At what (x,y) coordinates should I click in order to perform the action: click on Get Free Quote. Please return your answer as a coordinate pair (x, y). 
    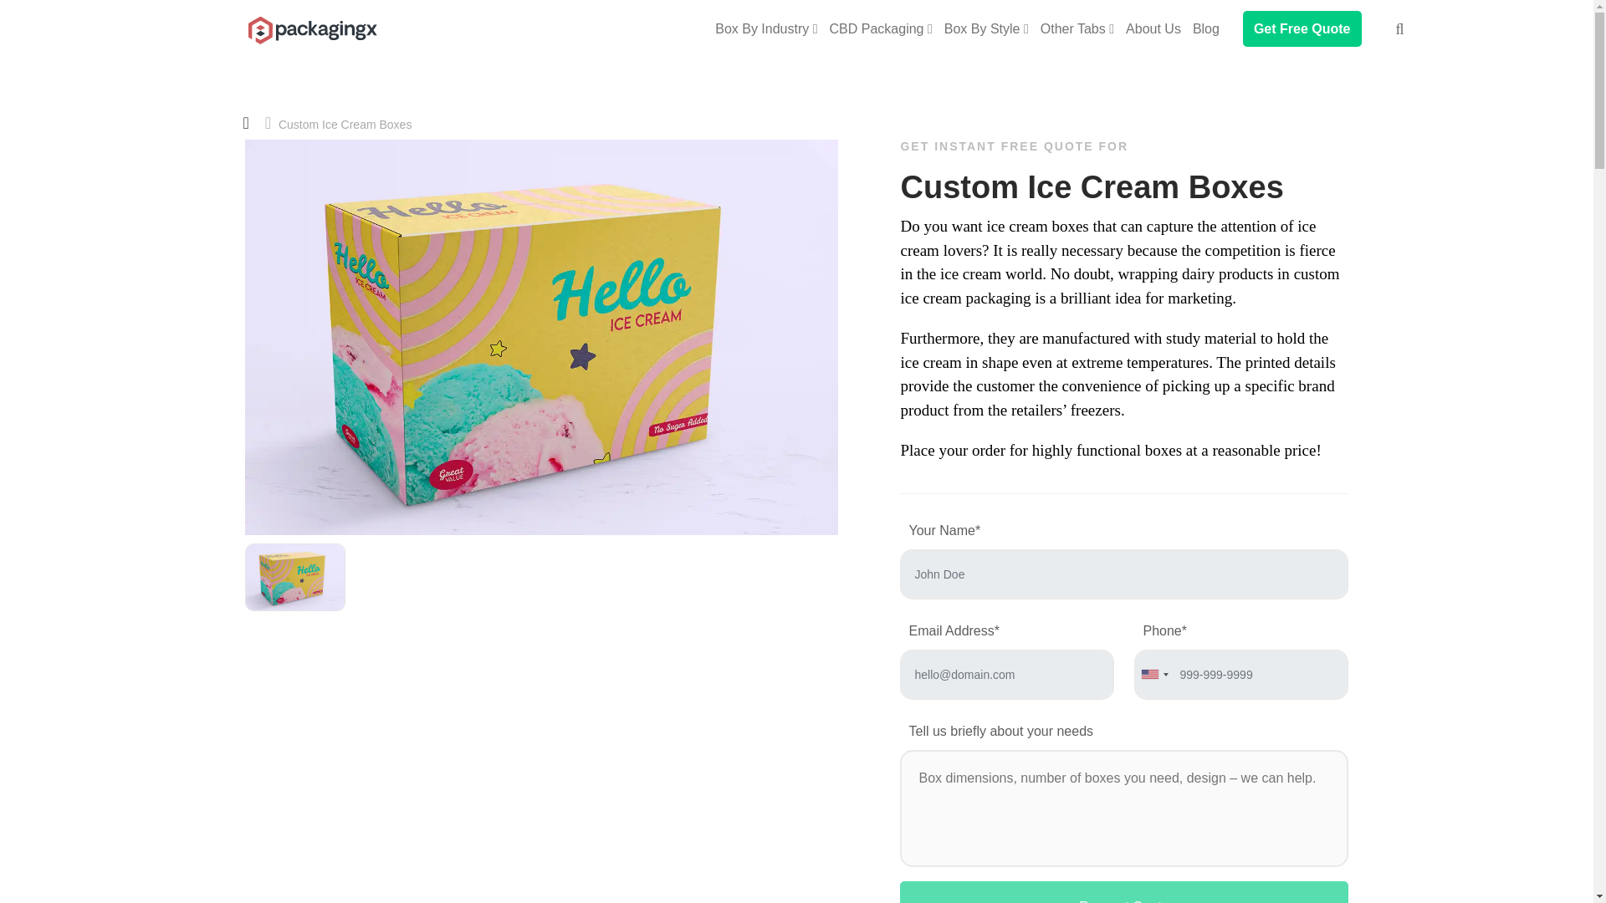
    Looking at the image, I should click on (1302, 28).